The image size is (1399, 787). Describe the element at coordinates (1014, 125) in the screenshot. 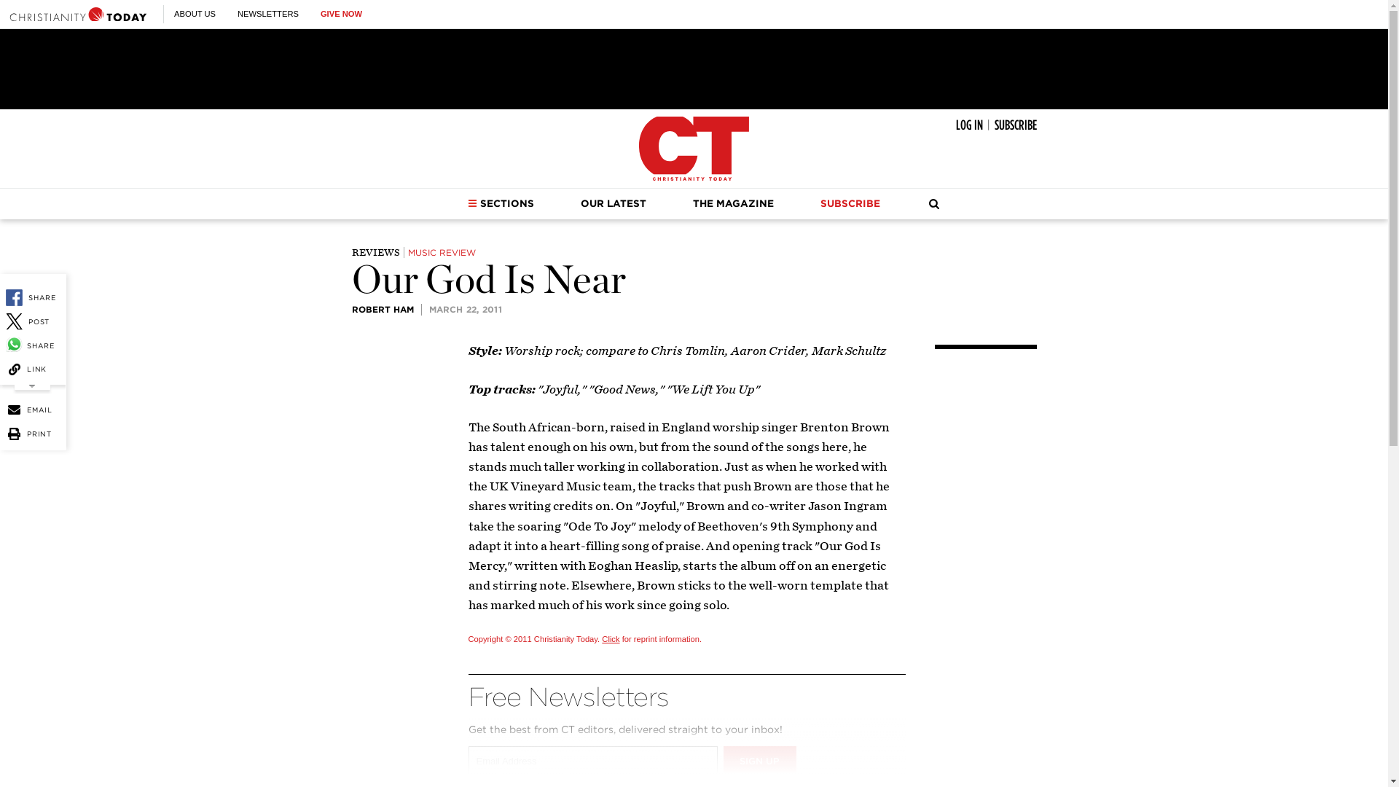

I see `SUBSCRIBE` at that location.